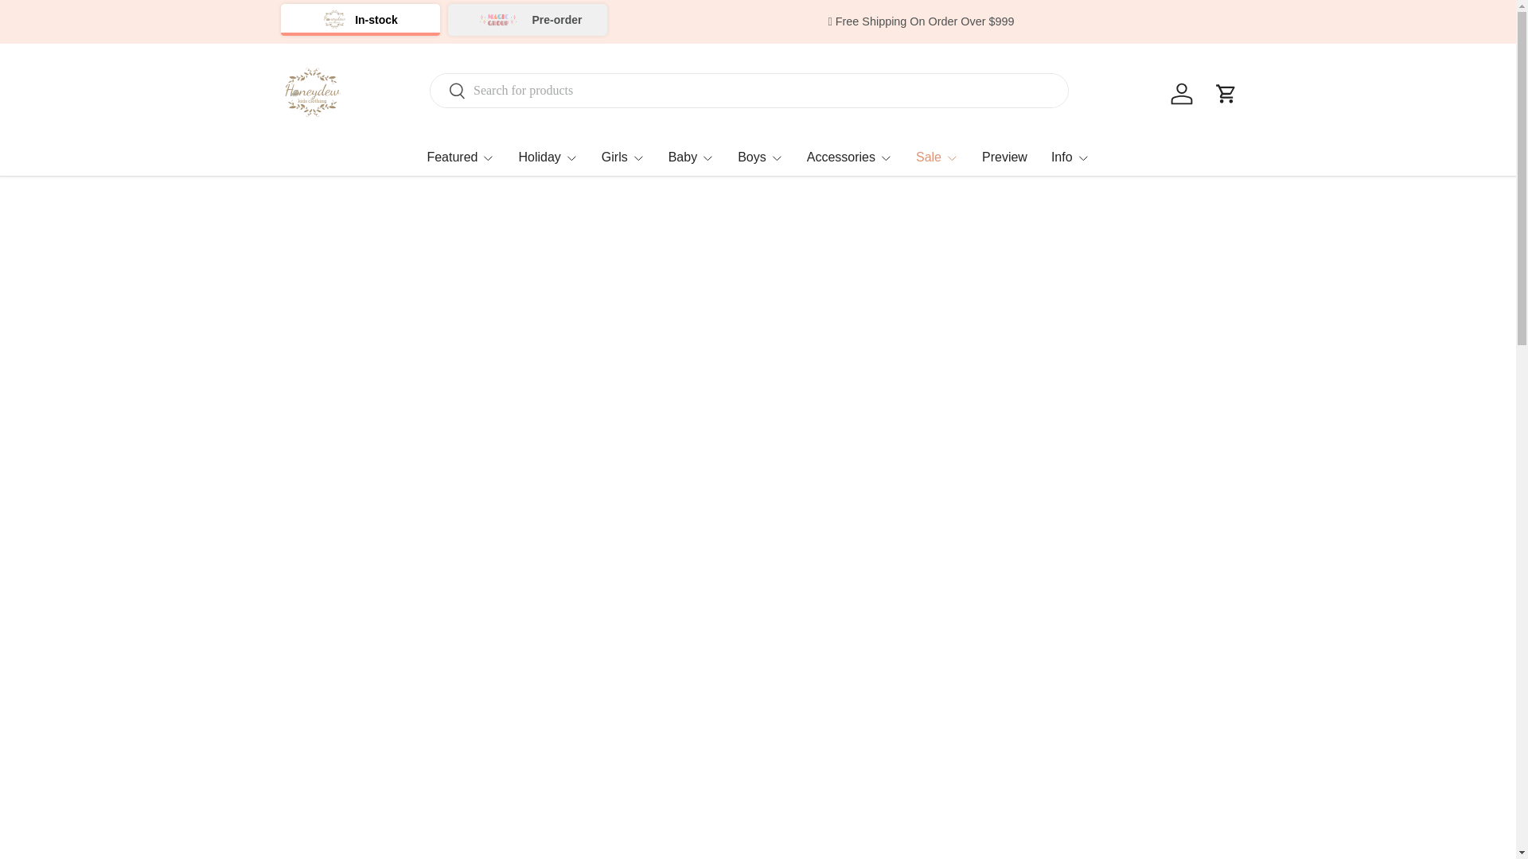  I want to click on Search, so click(448, 91).